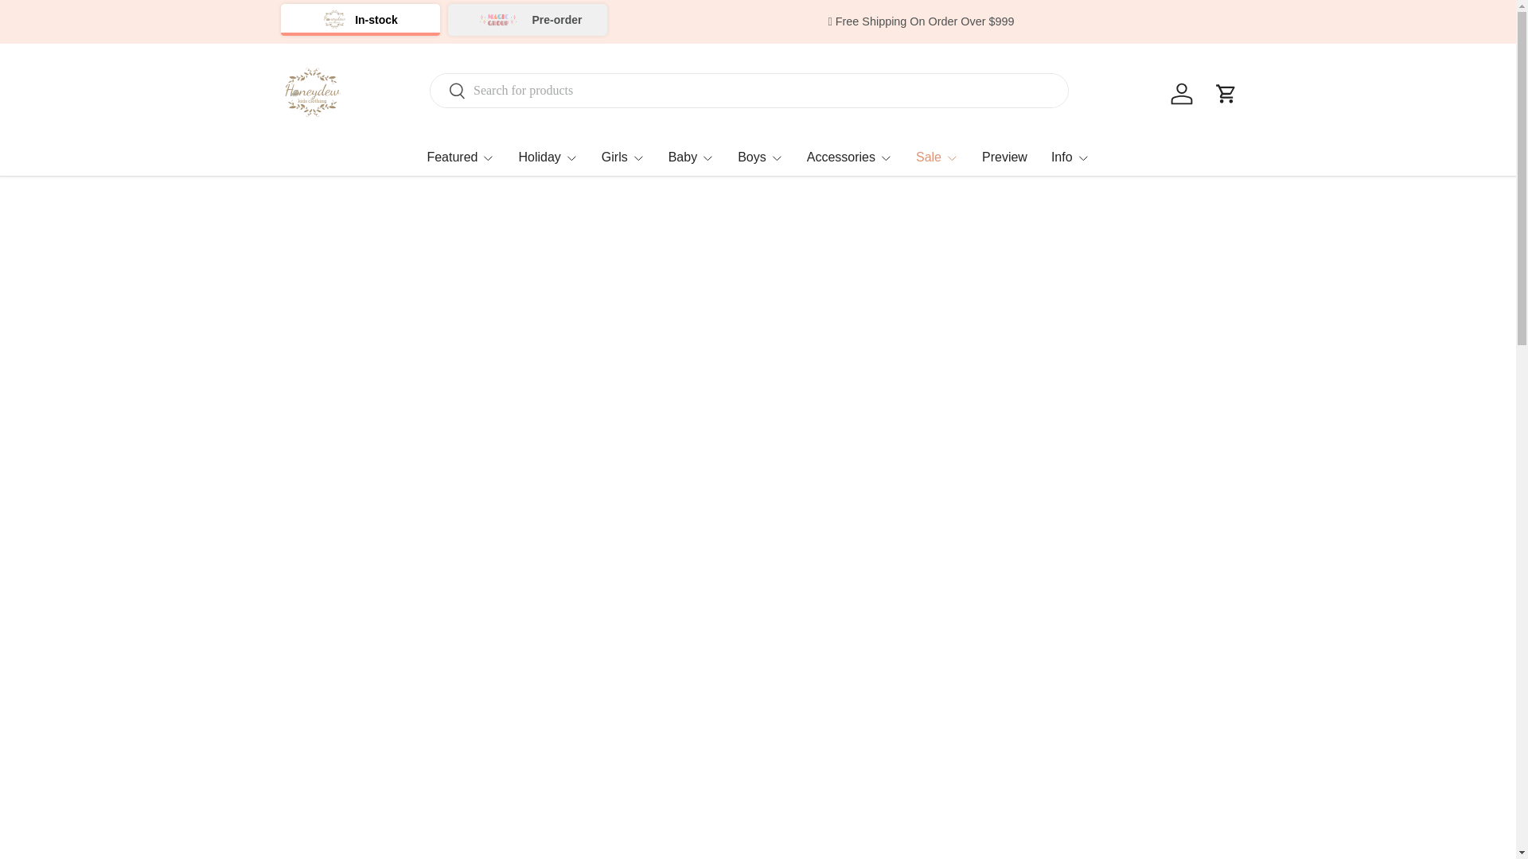  I want to click on Search, so click(448, 91).